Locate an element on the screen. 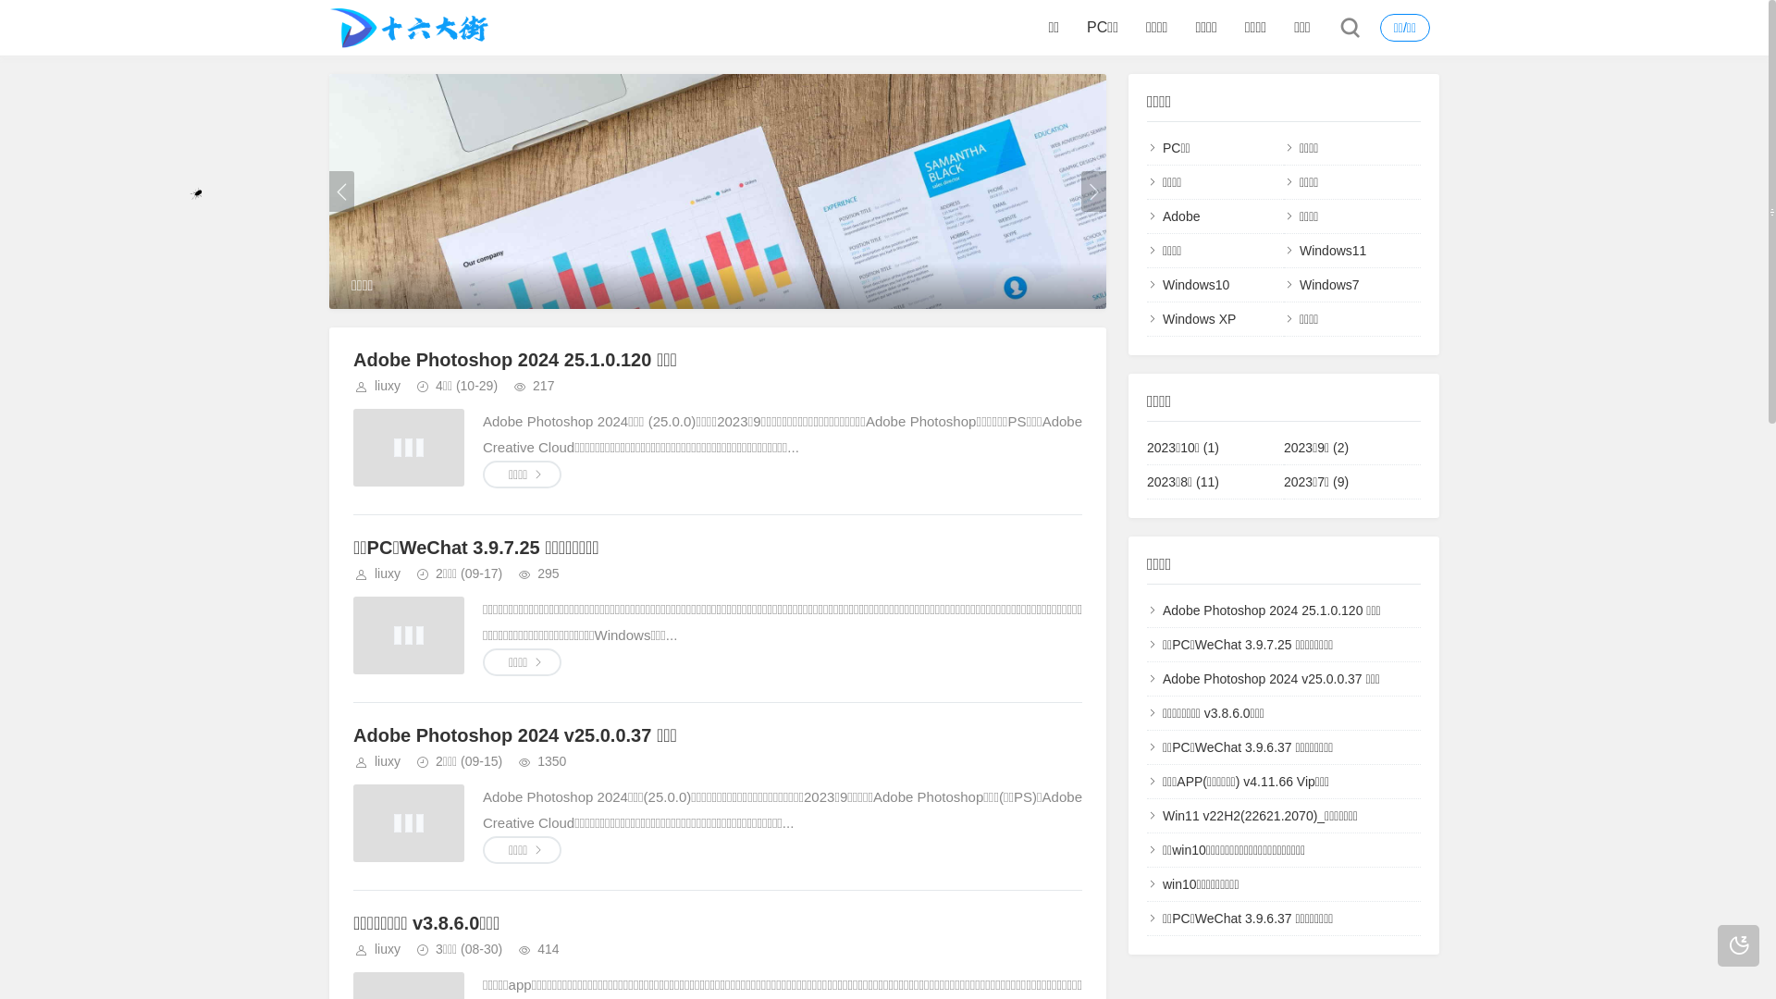 This screenshot has height=999, width=1776. Adobe is located at coordinates (1181, 216).